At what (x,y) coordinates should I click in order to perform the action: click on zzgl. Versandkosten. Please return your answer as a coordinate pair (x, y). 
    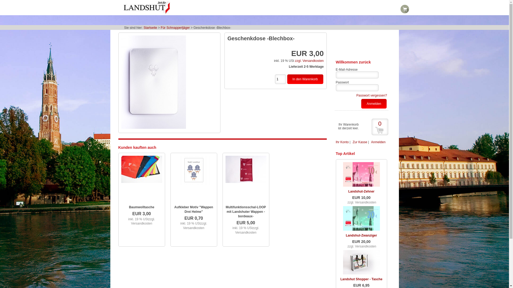
    Looking at the image, I should click on (309, 61).